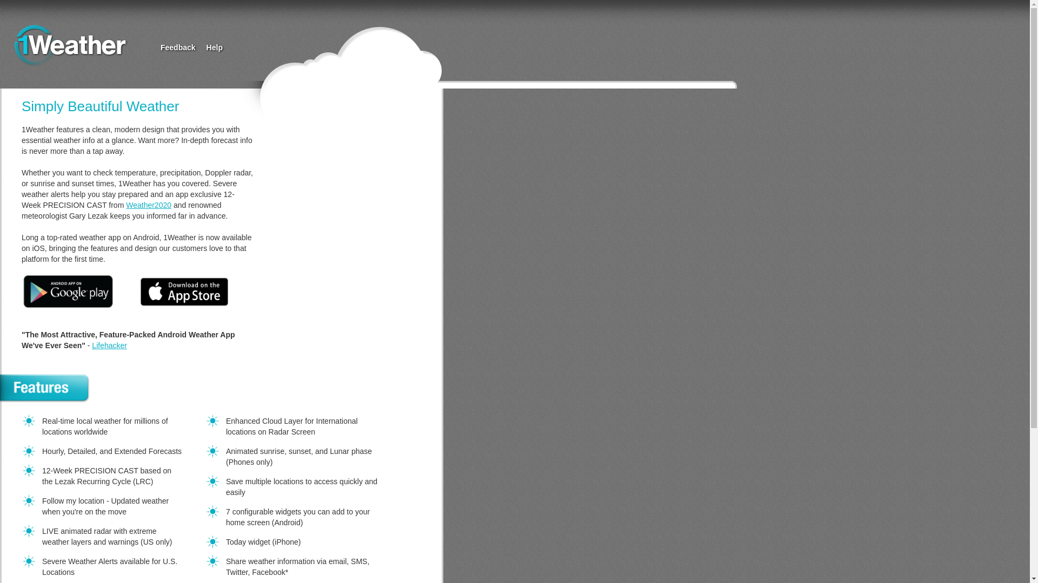  Describe the element at coordinates (215, 48) in the screenshot. I see `Help` at that location.